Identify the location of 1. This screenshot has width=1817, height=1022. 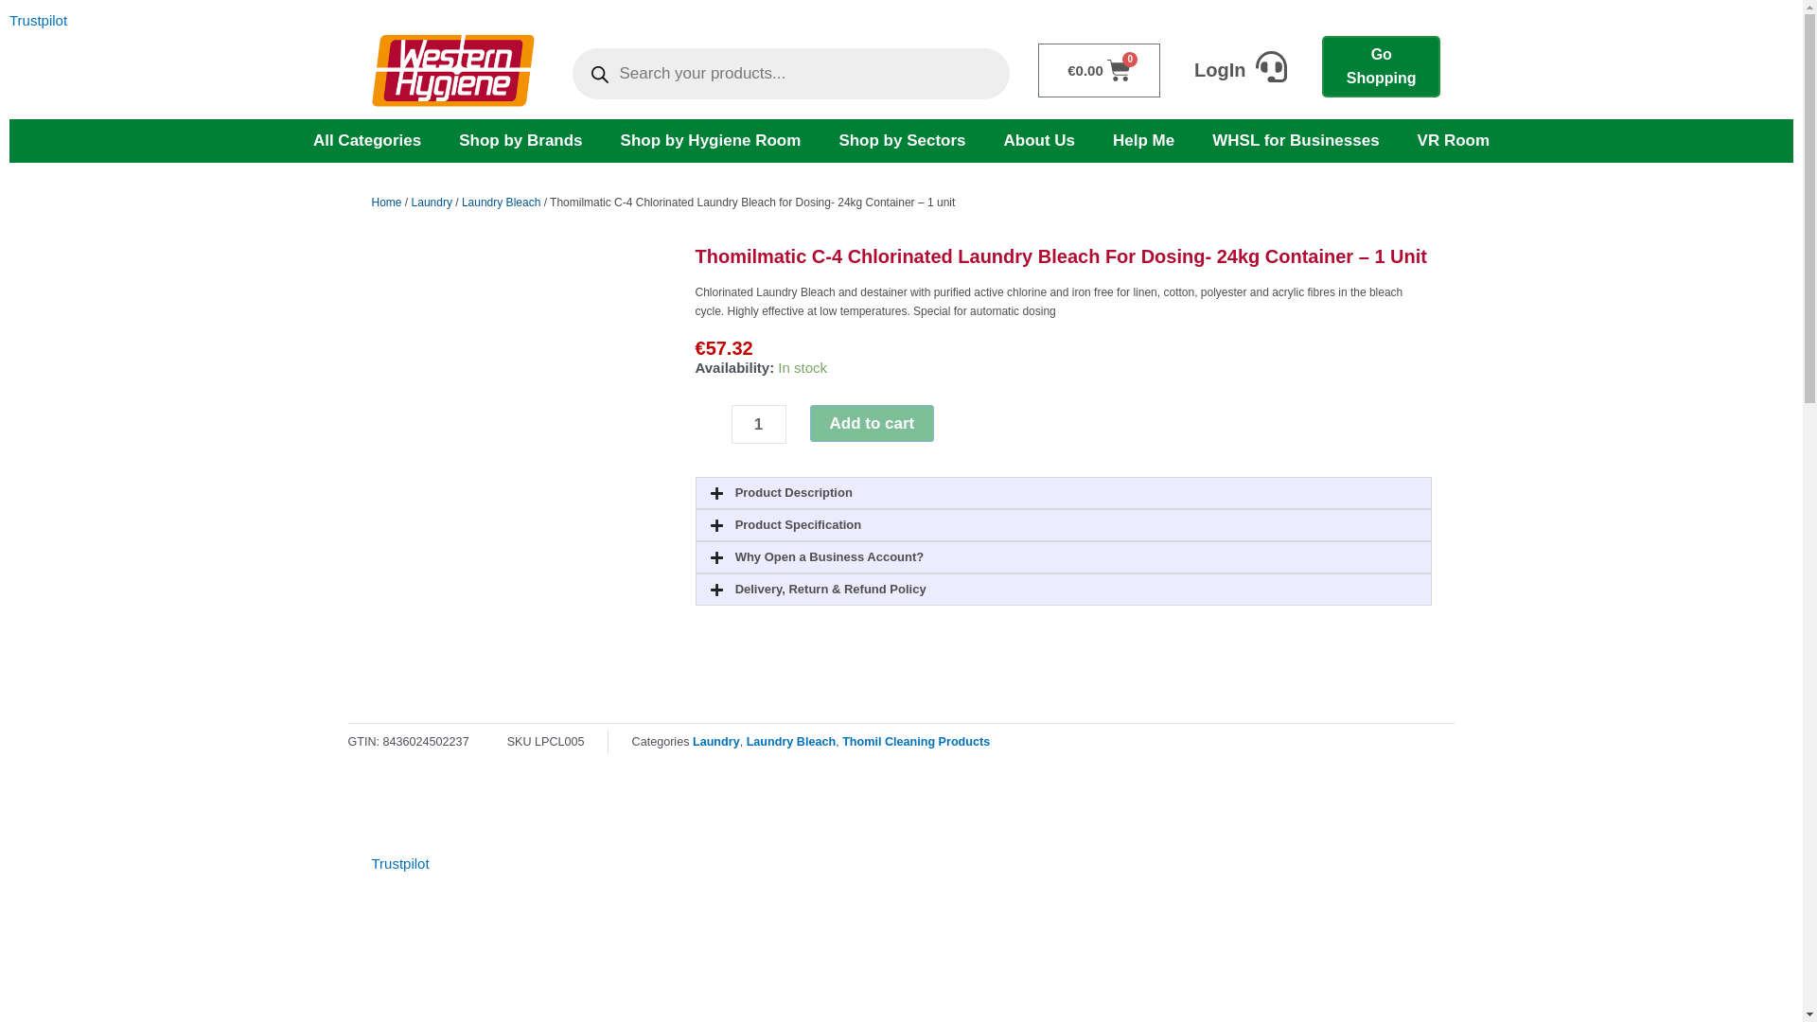
(757, 424).